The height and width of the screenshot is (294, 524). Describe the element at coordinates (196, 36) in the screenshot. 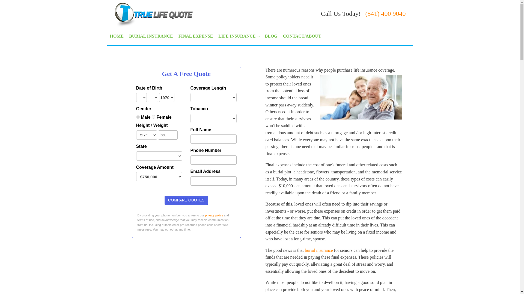

I see `FINAL EXPENSE` at that location.